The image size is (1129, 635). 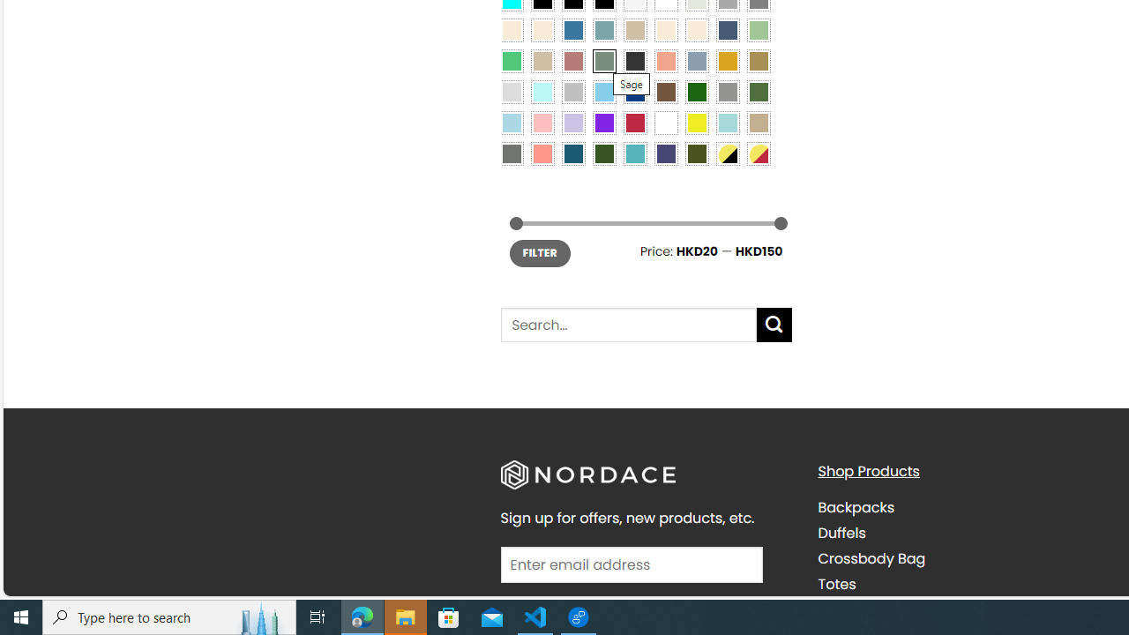 I want to click on Brownie, so click(x=635, y=29).